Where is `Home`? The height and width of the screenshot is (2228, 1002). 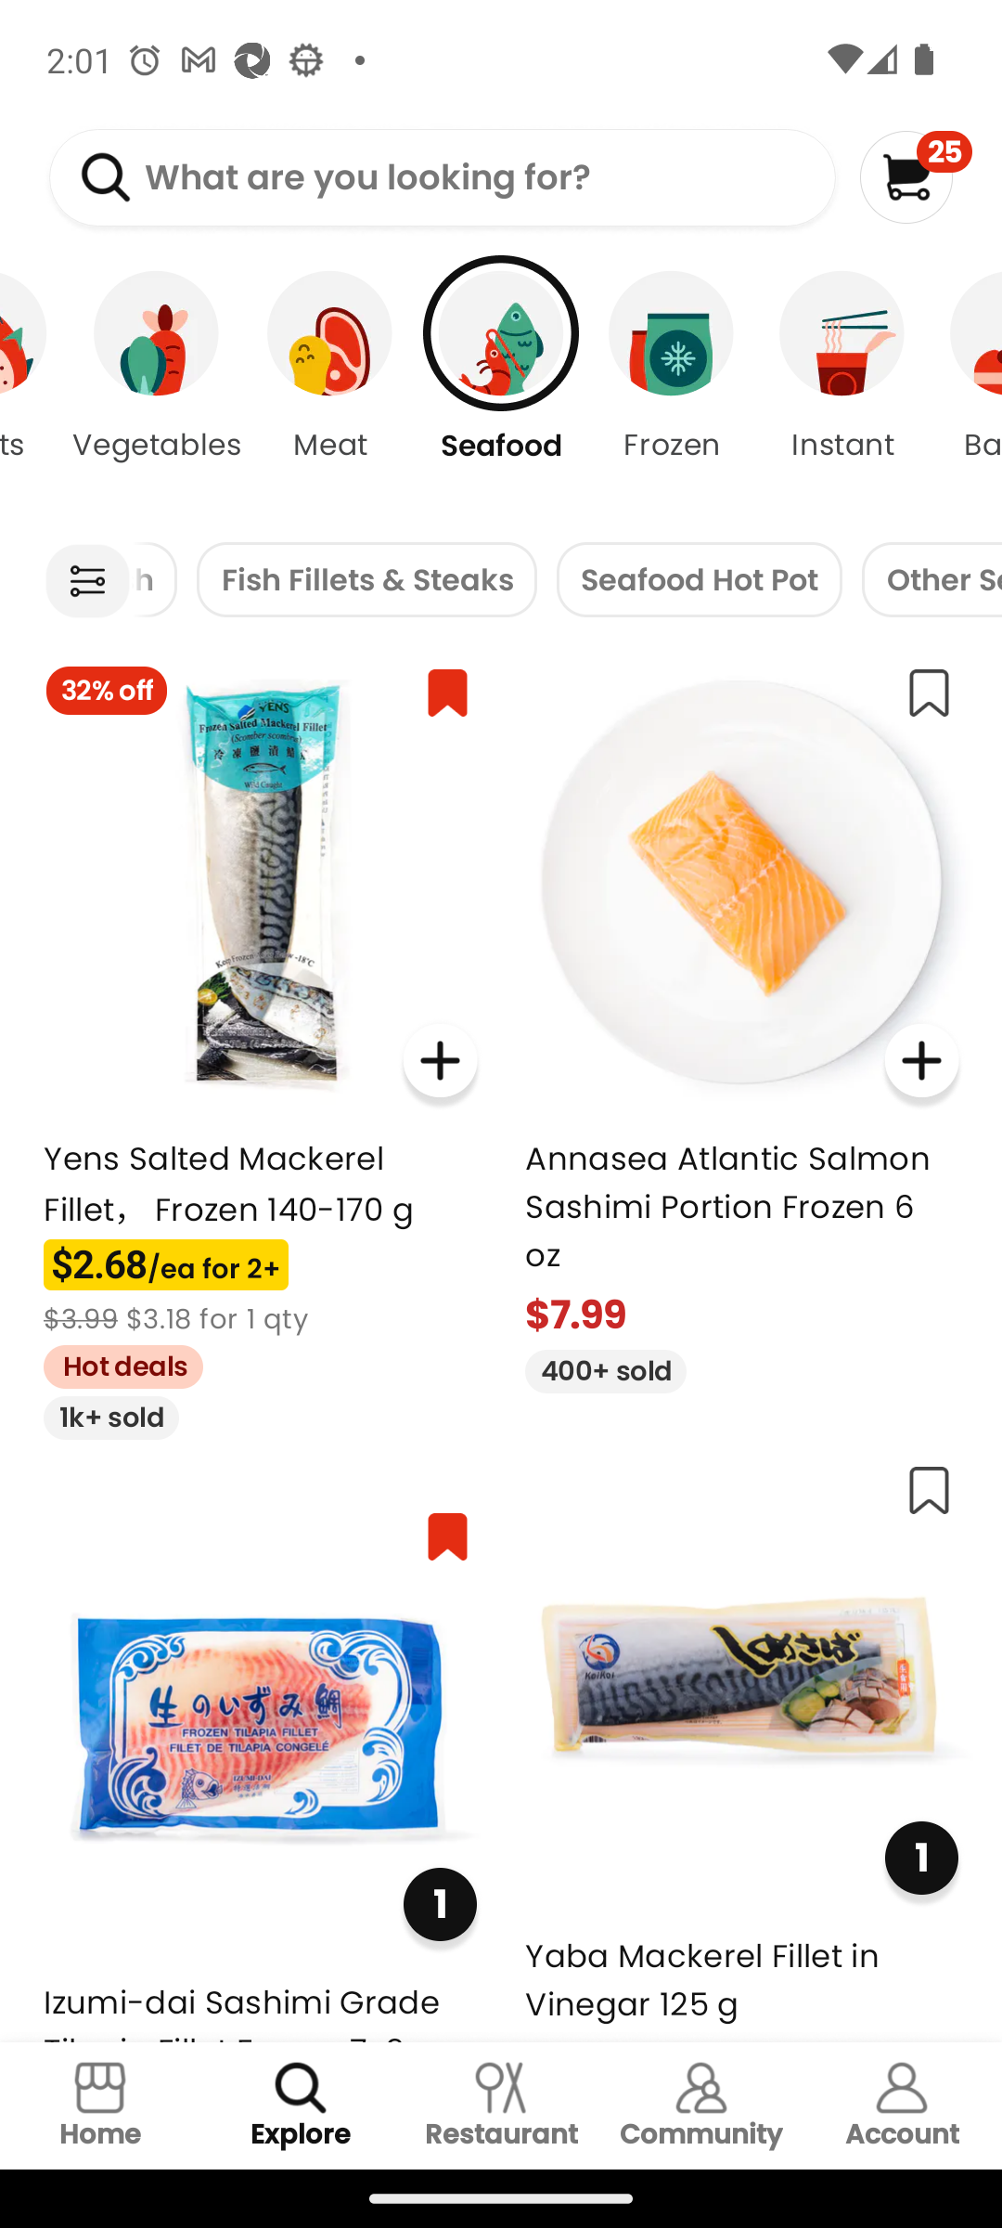
Home is located at coordinates (100, 2105).